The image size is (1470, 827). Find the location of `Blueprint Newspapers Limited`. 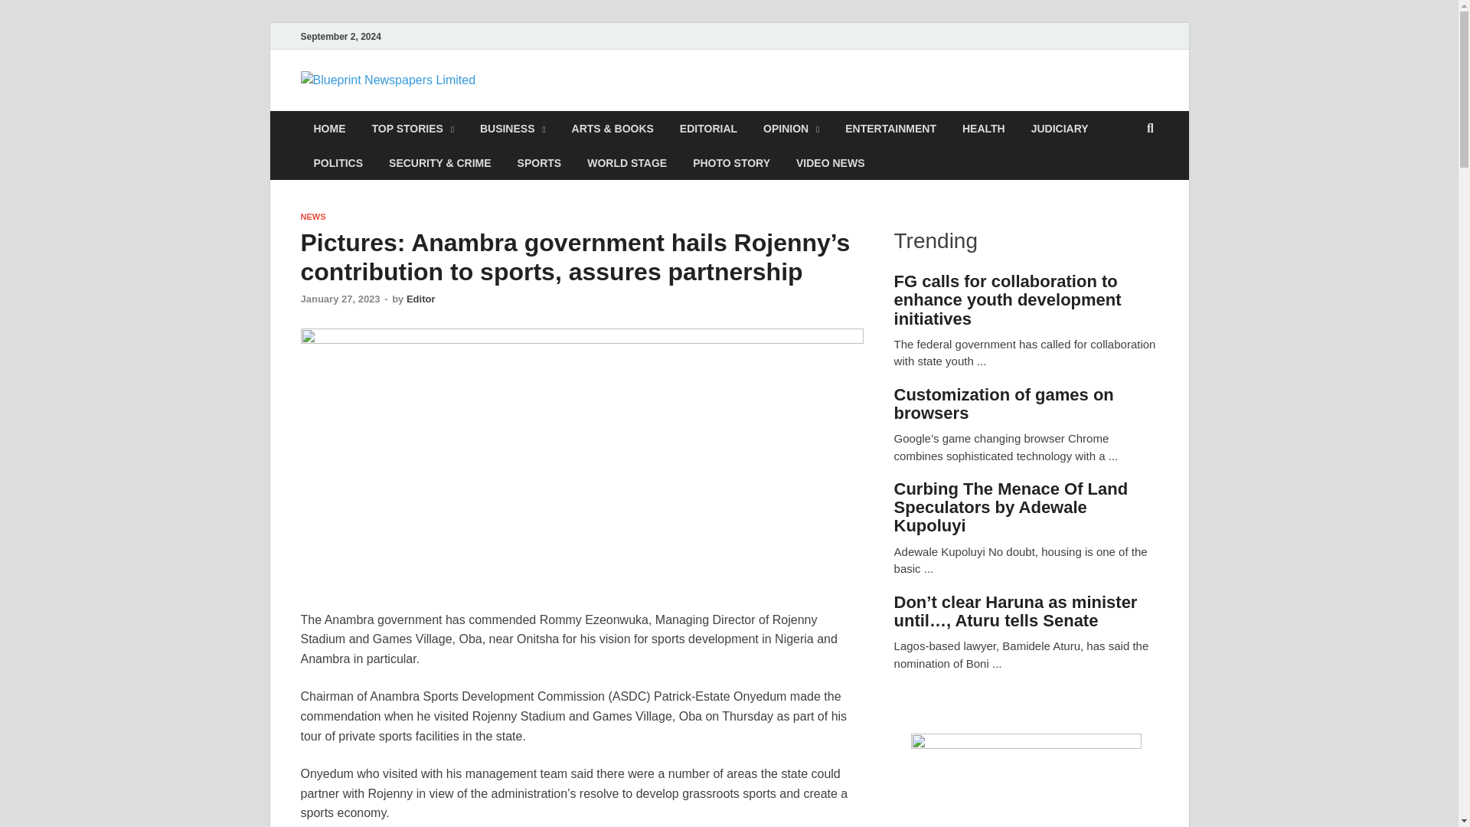

Blueprint Newspapers Limited is located at coordinates (684, 102).